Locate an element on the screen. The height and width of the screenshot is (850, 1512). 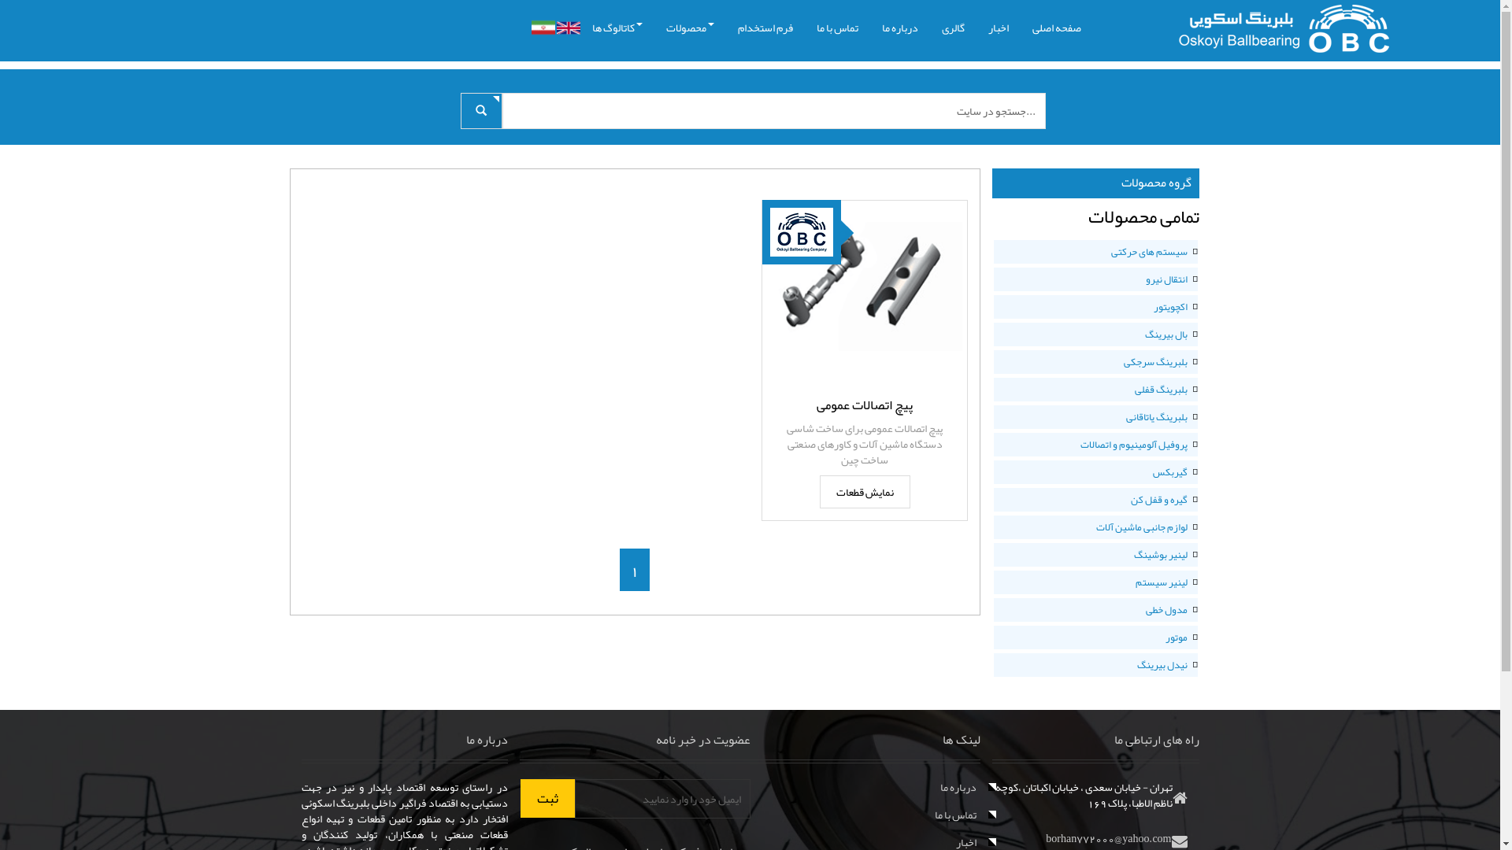
borhan772000@yahoo.com is located at coordinates (1109, 838).